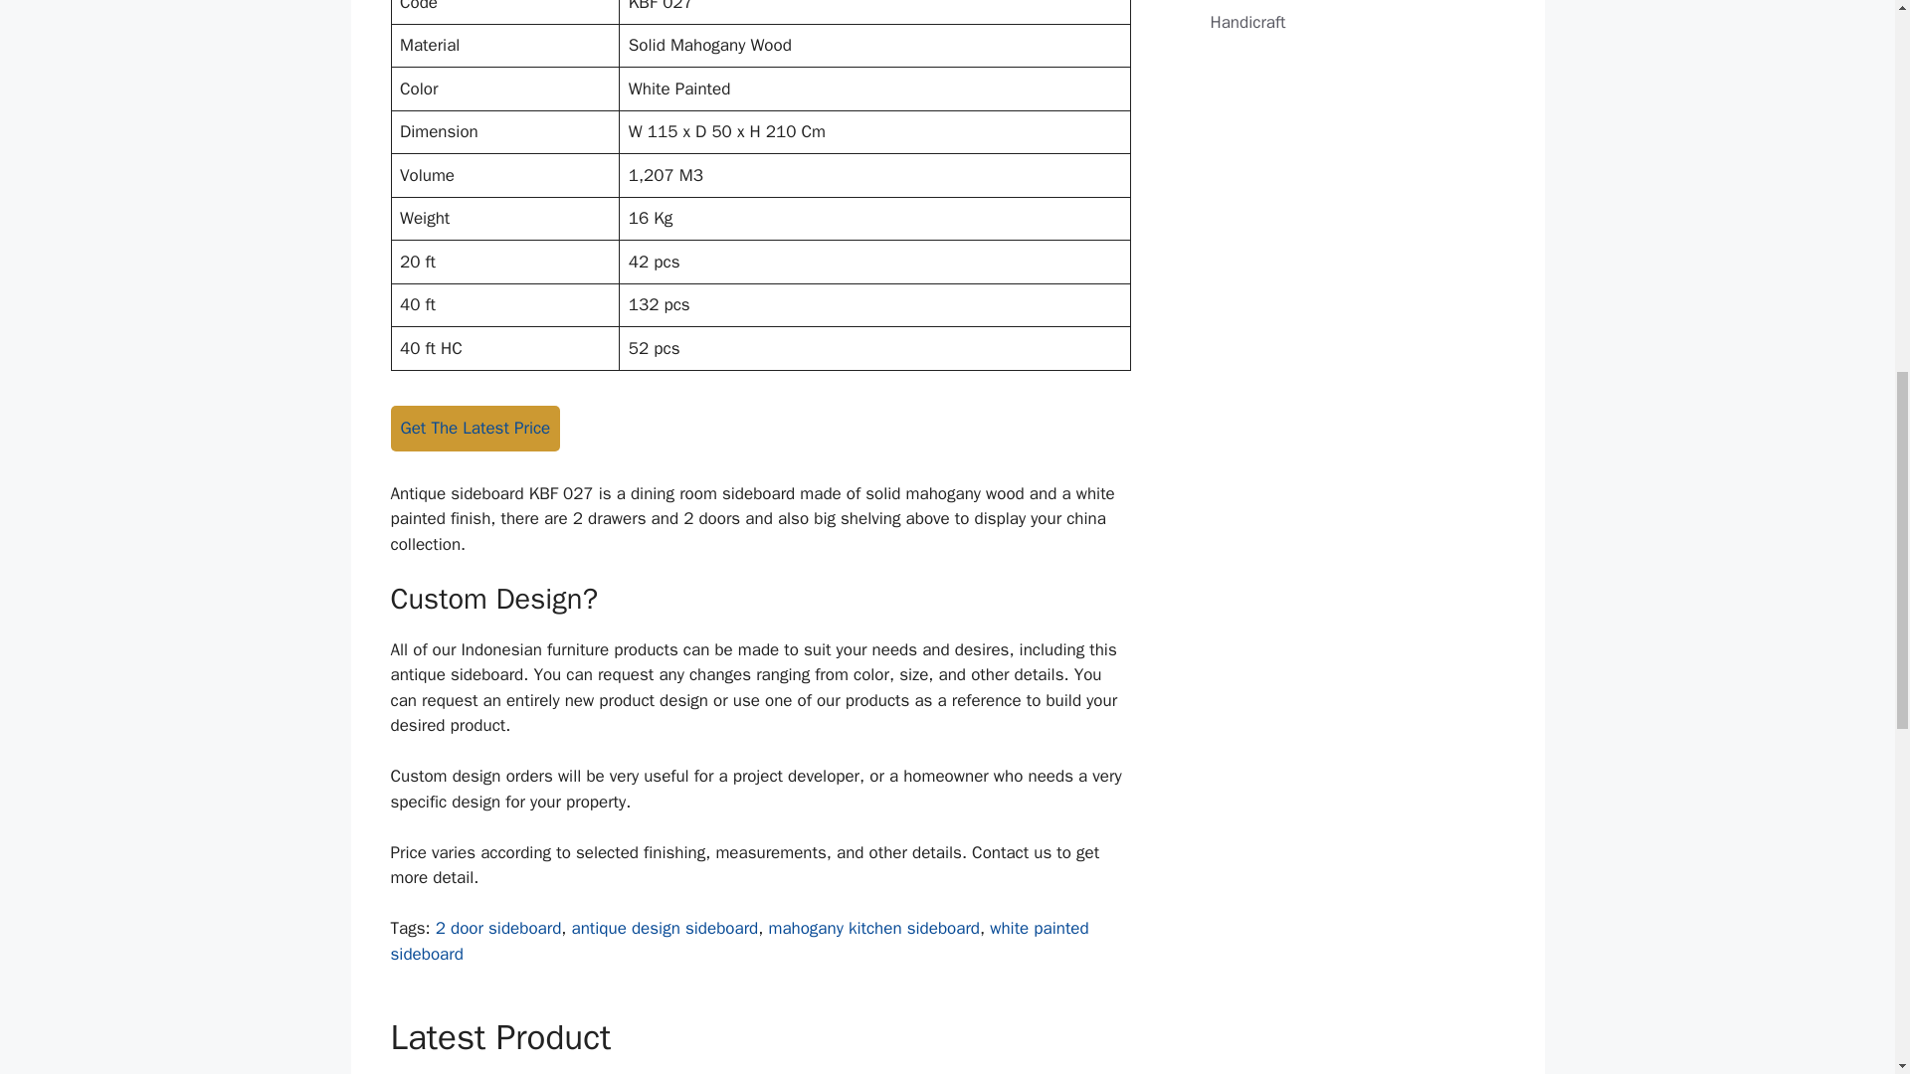  Describe the element at coordinates (497, 928) in the screenshot. I see `2 door sideboard` at that location.